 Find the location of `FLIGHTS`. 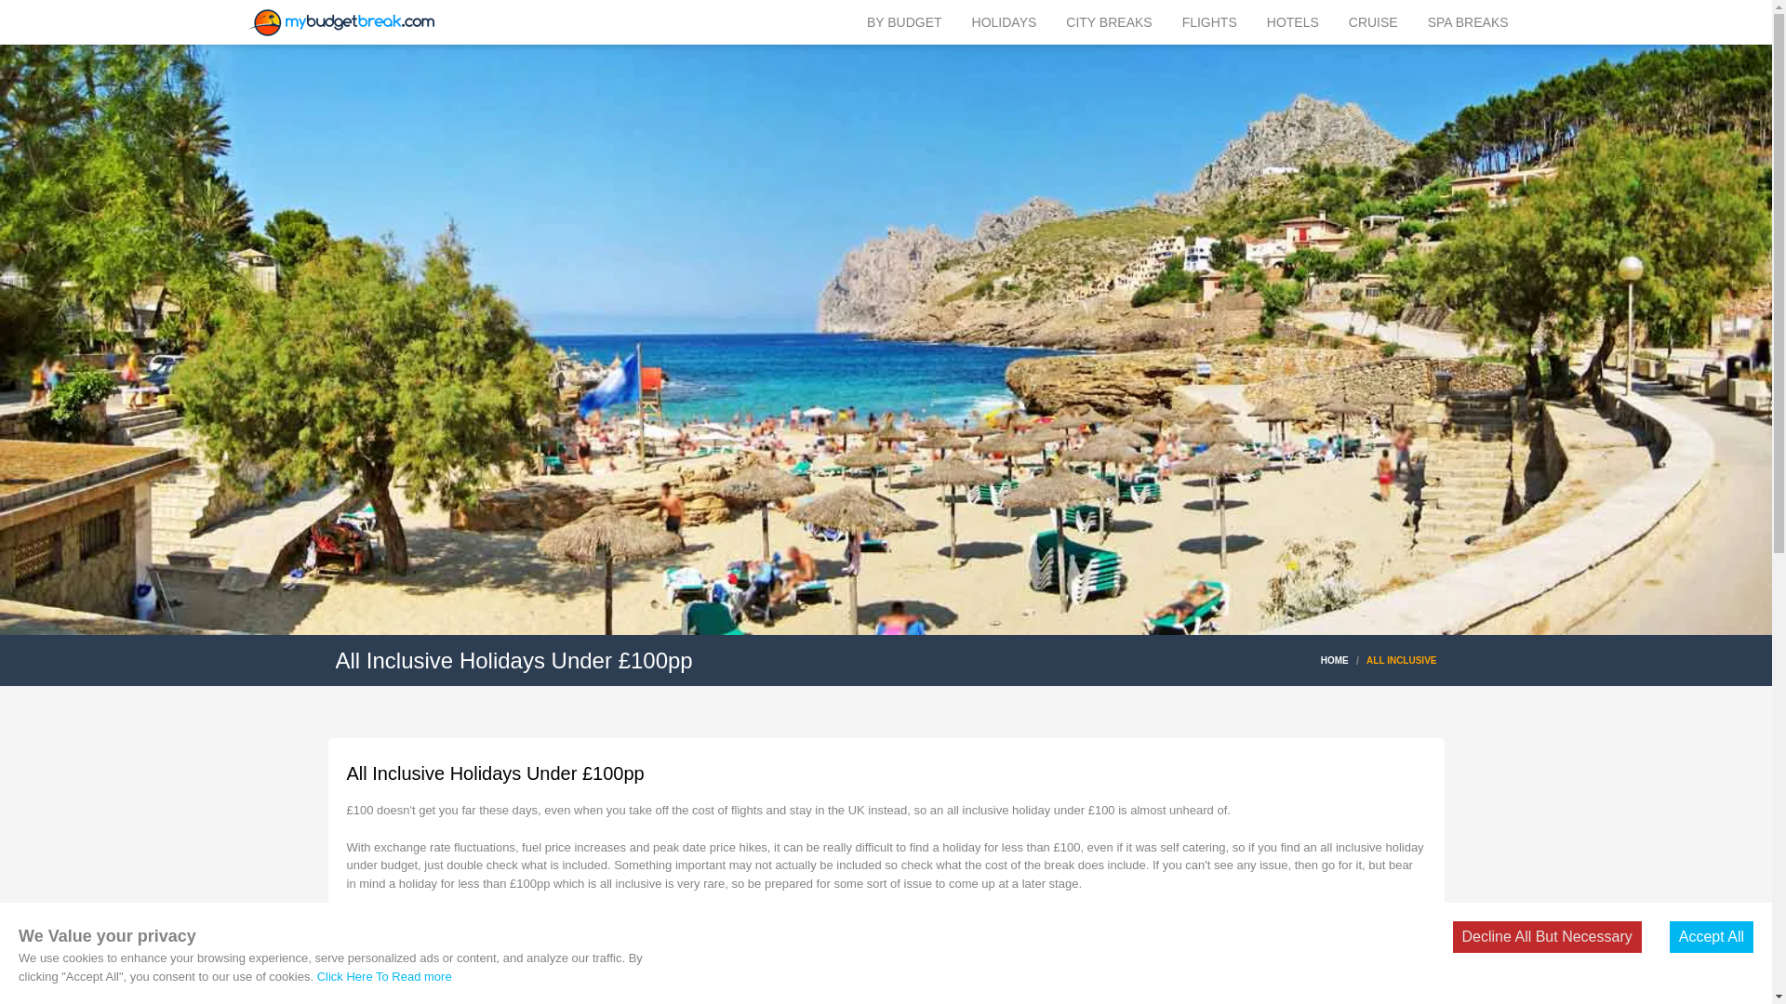

FLIGHTS is located at coordinates (1209, 22).